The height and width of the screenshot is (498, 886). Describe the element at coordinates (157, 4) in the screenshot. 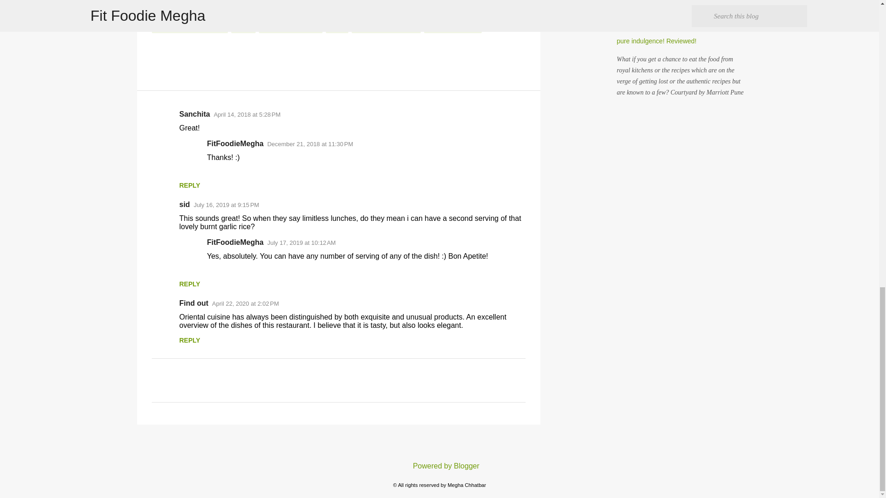

I see `Email Post` at that location.